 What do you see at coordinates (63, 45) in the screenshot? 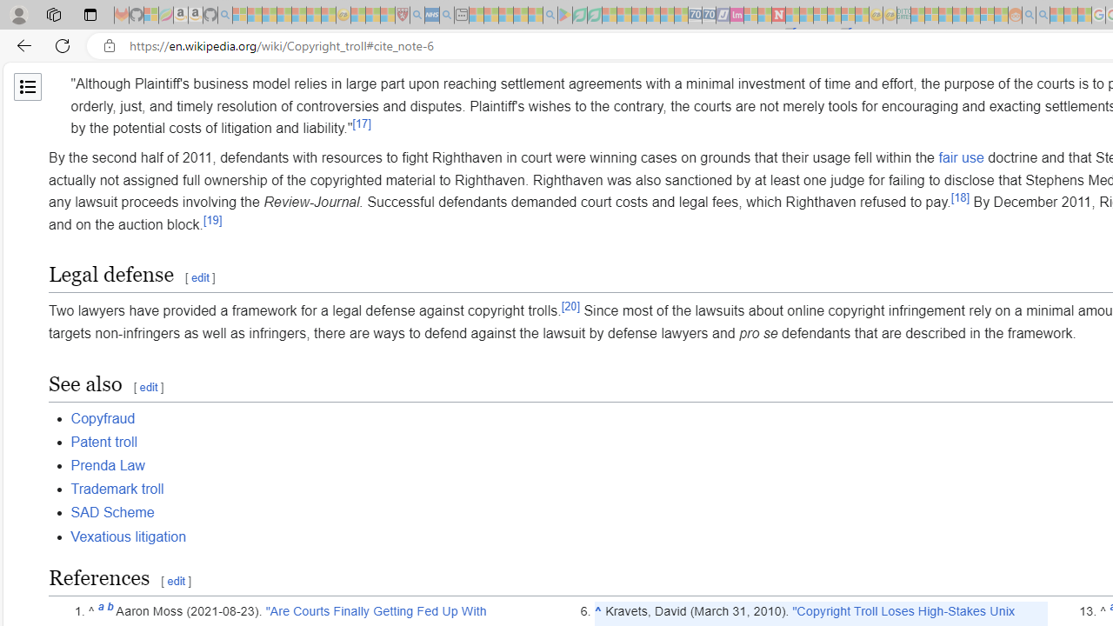
I see `Refresh` at bounding box center [63, 45].